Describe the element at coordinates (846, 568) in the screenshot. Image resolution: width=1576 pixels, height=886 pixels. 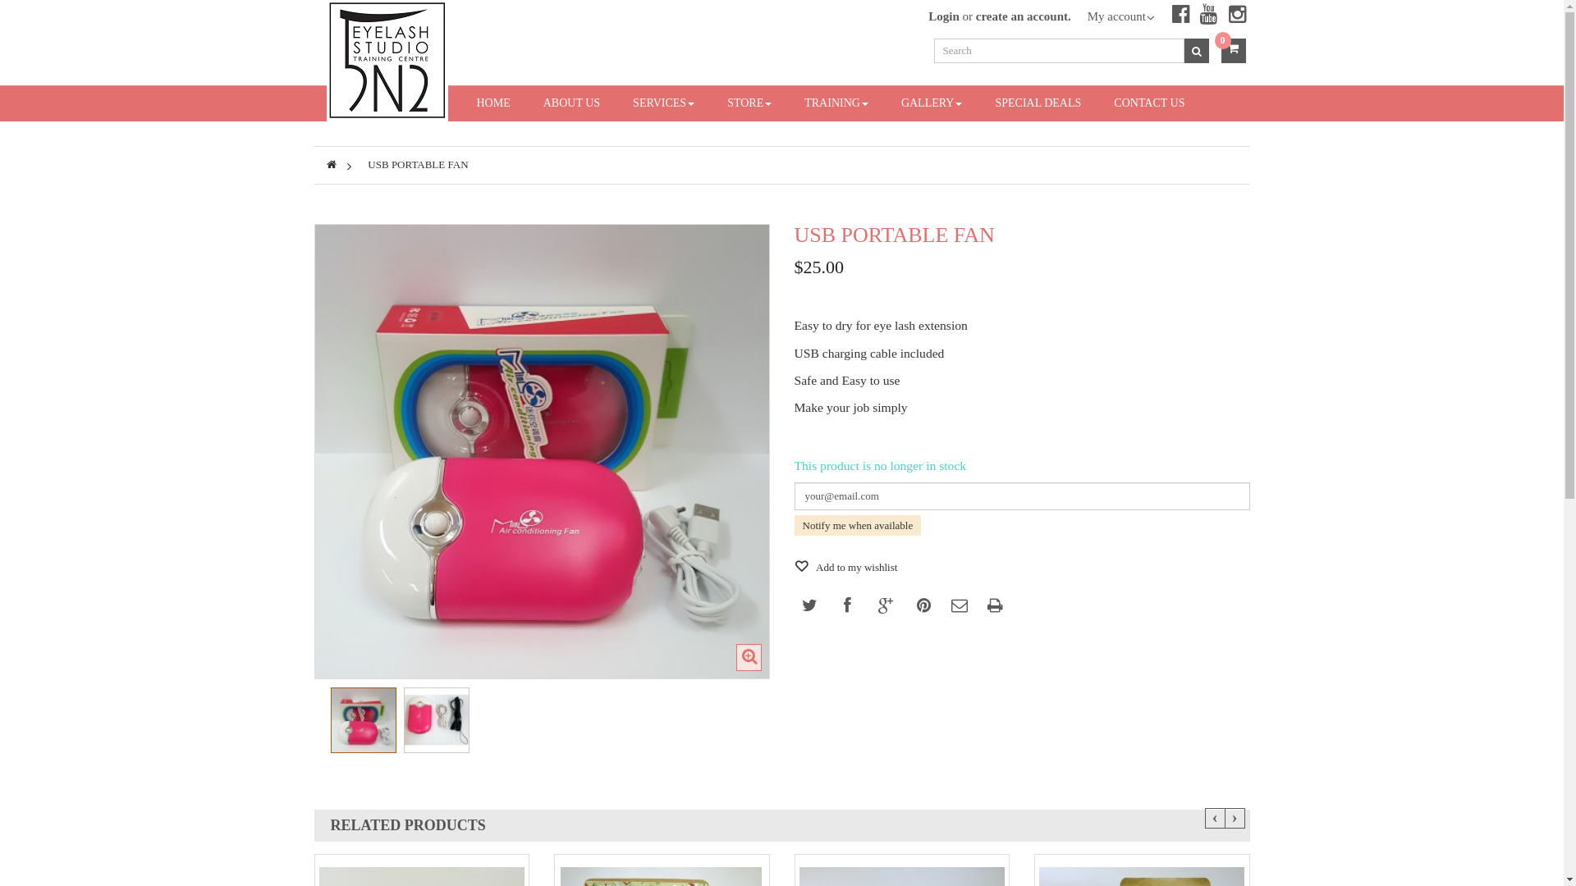
I see `Add to my wishlist` at that location.